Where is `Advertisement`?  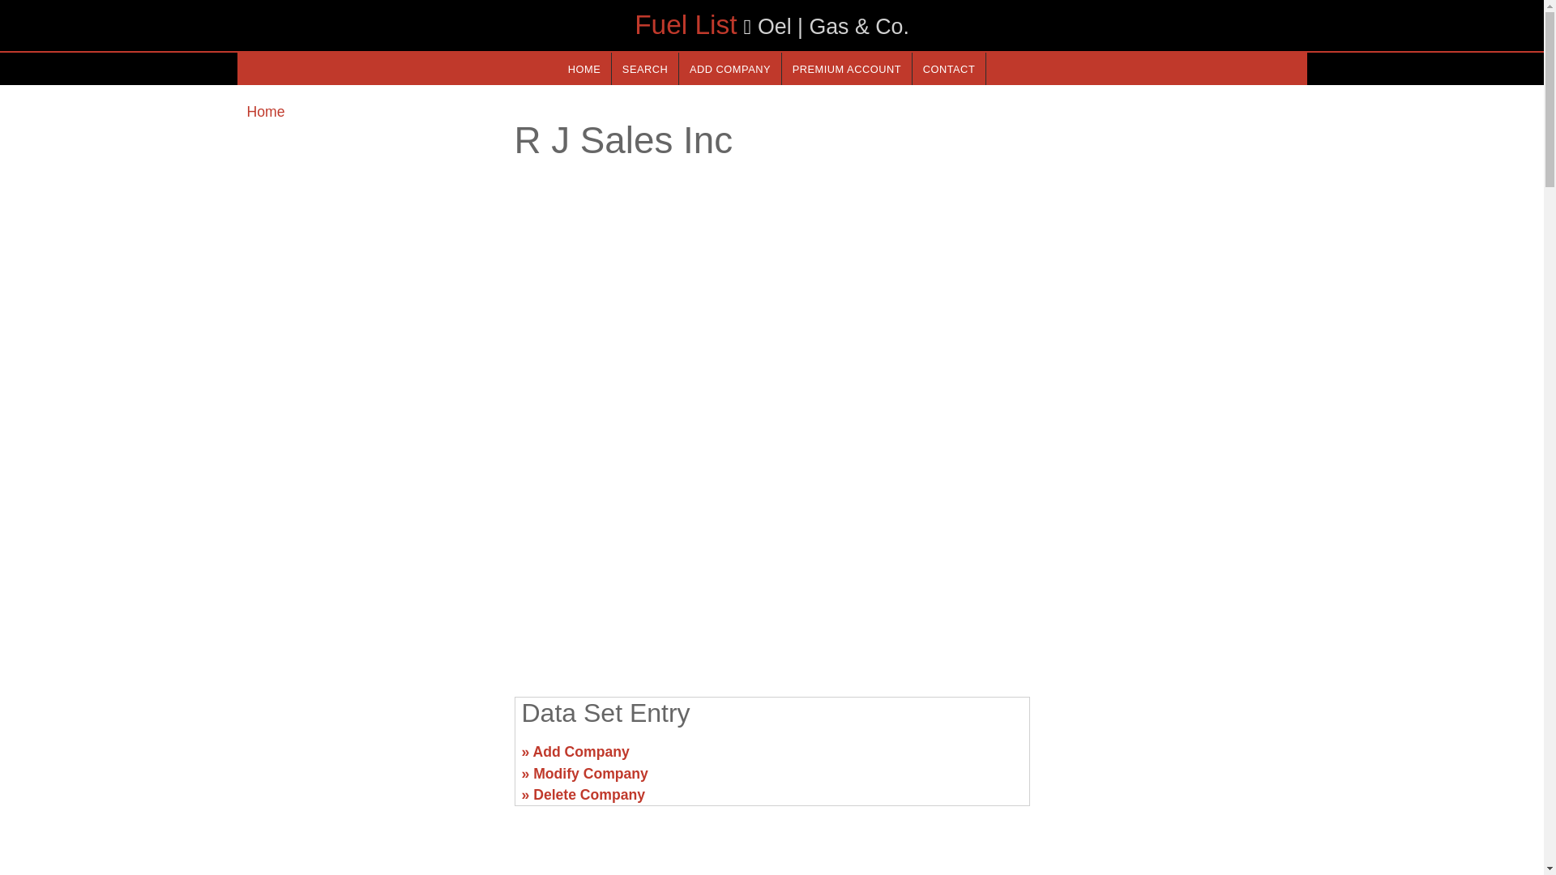
Advertisement is located at coordinates (771, 557).